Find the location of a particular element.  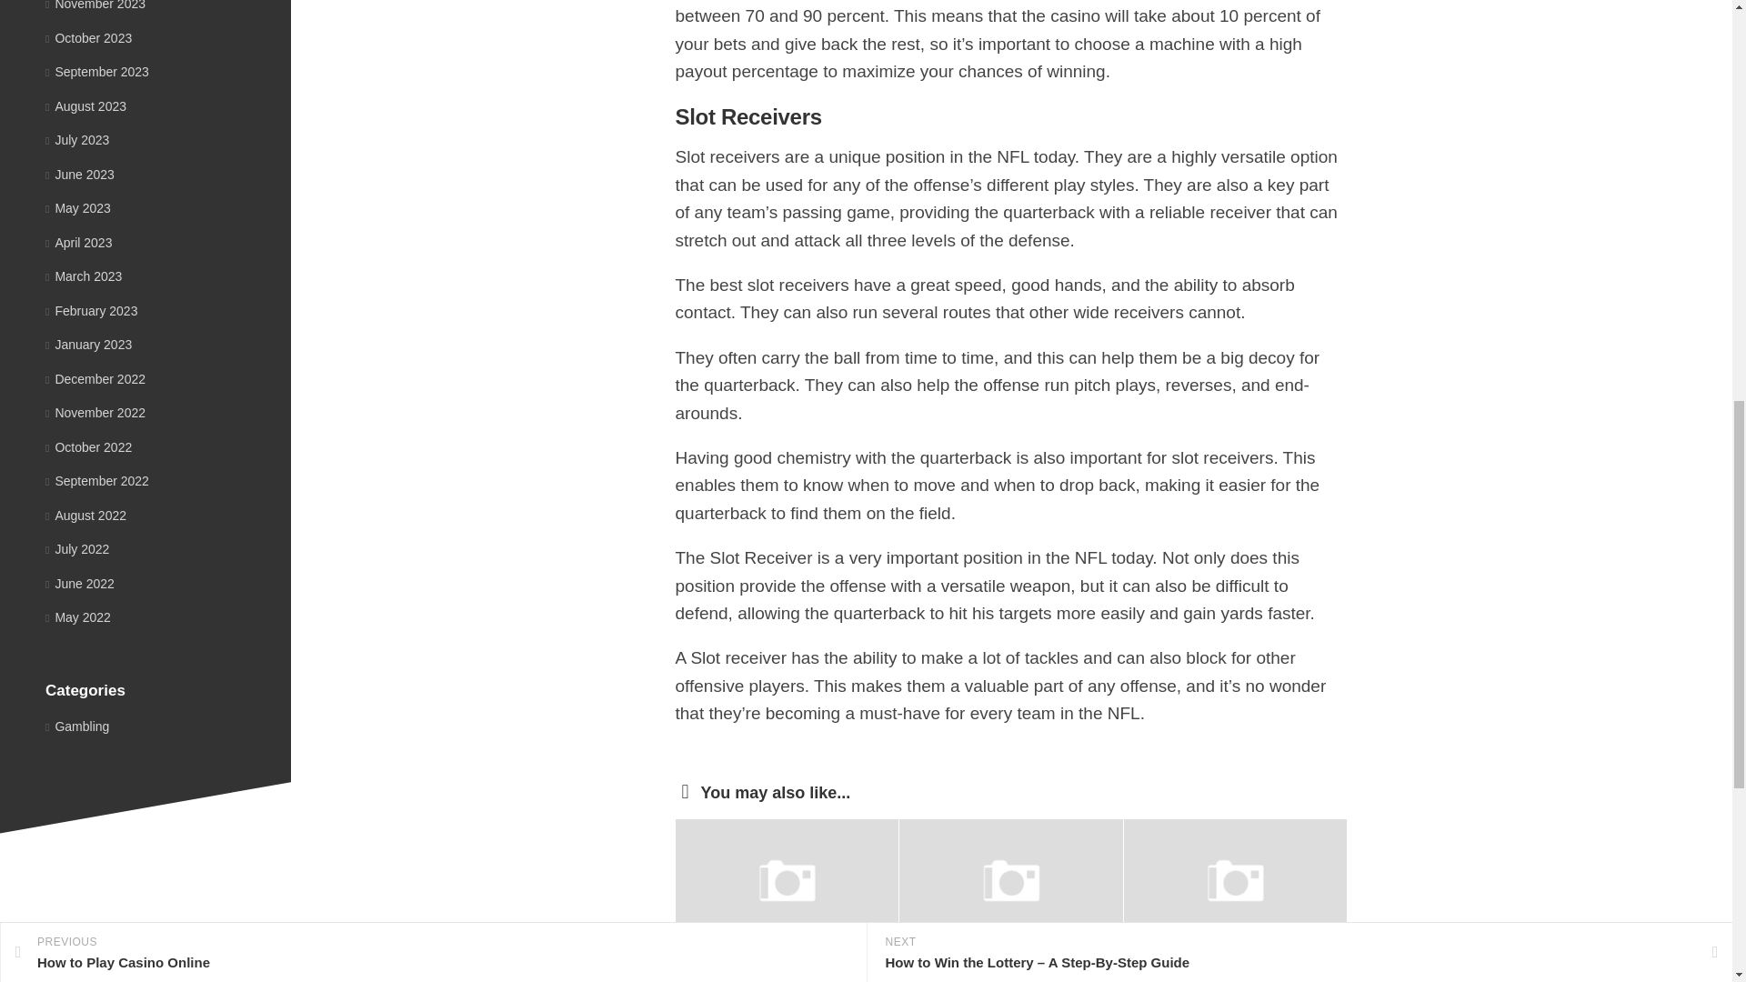

September 2023 is located at coordinates (96, 72).